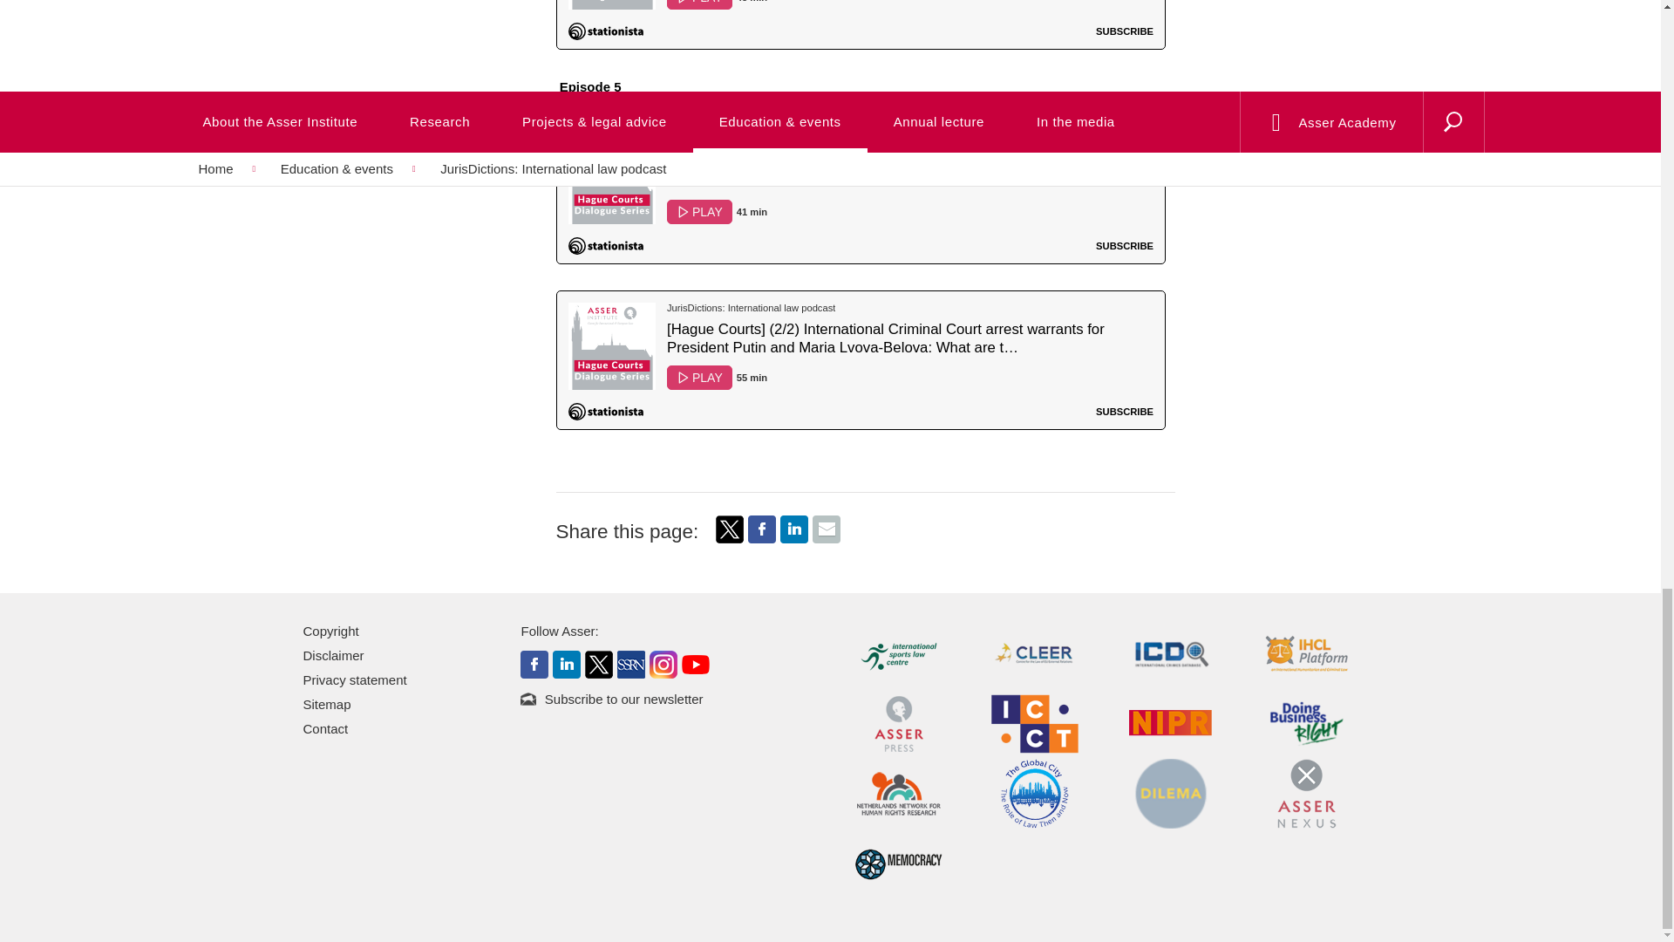 The image size is (1674, 942). I want to click on LinkedIn, so click(793, 537).